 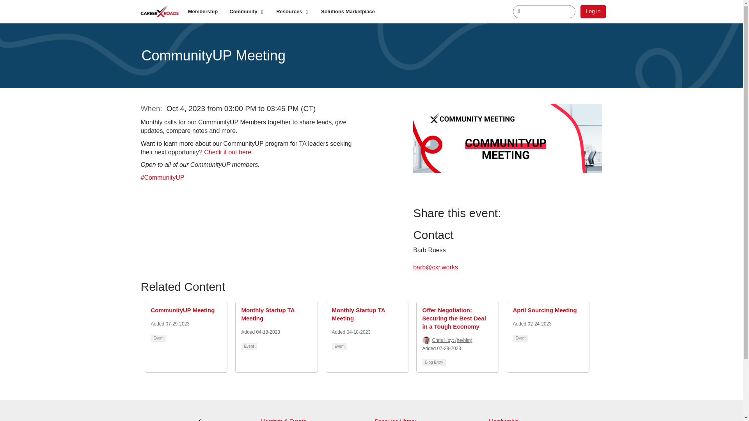 What do you see at coordinates (348, 12) in the screenshot?
I see `Solutions Marketplace` at bounding box center [348, 12].